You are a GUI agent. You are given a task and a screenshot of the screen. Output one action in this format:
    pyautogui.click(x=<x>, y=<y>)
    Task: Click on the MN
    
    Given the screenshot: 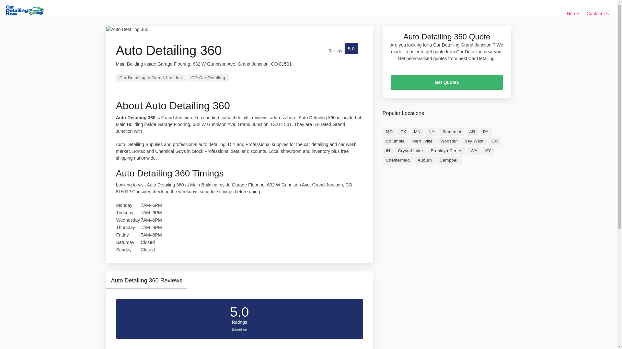 What is the action you would take?
    pyautogui.click(x=417, y=132)
    